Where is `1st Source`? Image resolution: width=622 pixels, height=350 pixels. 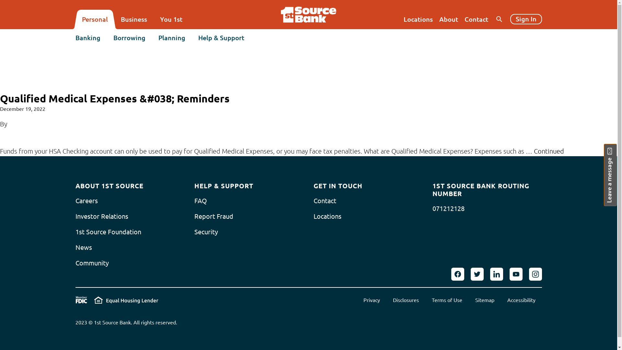
1st Source is located at coordinates (308, 15).